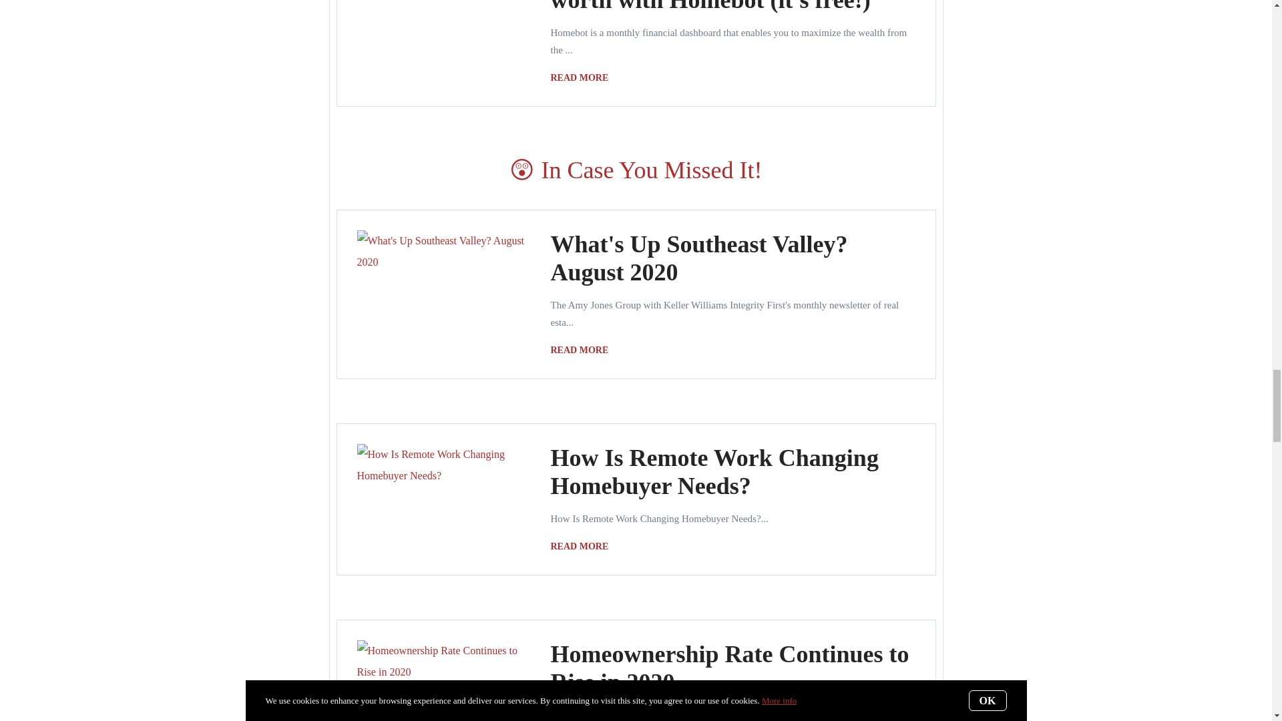  I want to click on How Is Remote Work Changing Homebuyer Needs?, so click(714, 472).